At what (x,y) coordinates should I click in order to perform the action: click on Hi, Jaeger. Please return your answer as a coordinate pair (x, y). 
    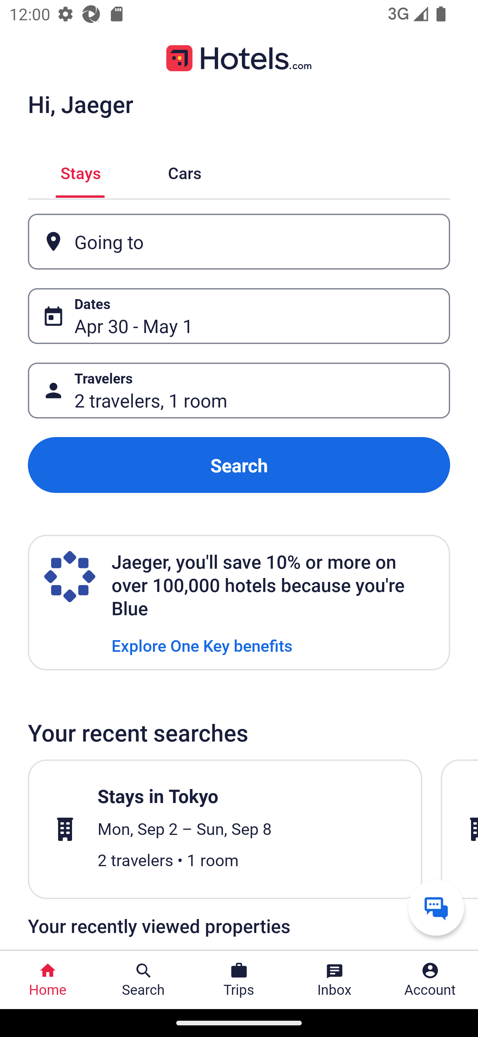
    Looking at the image, I should click on (80, 104).